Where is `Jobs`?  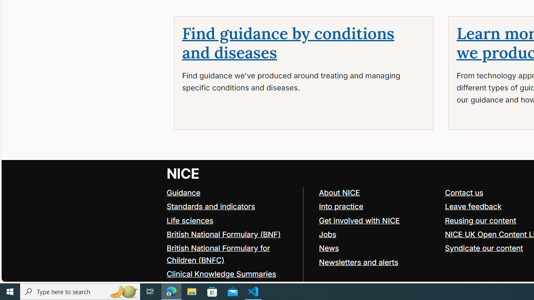
Jobs is located at coordinates (378, 234).